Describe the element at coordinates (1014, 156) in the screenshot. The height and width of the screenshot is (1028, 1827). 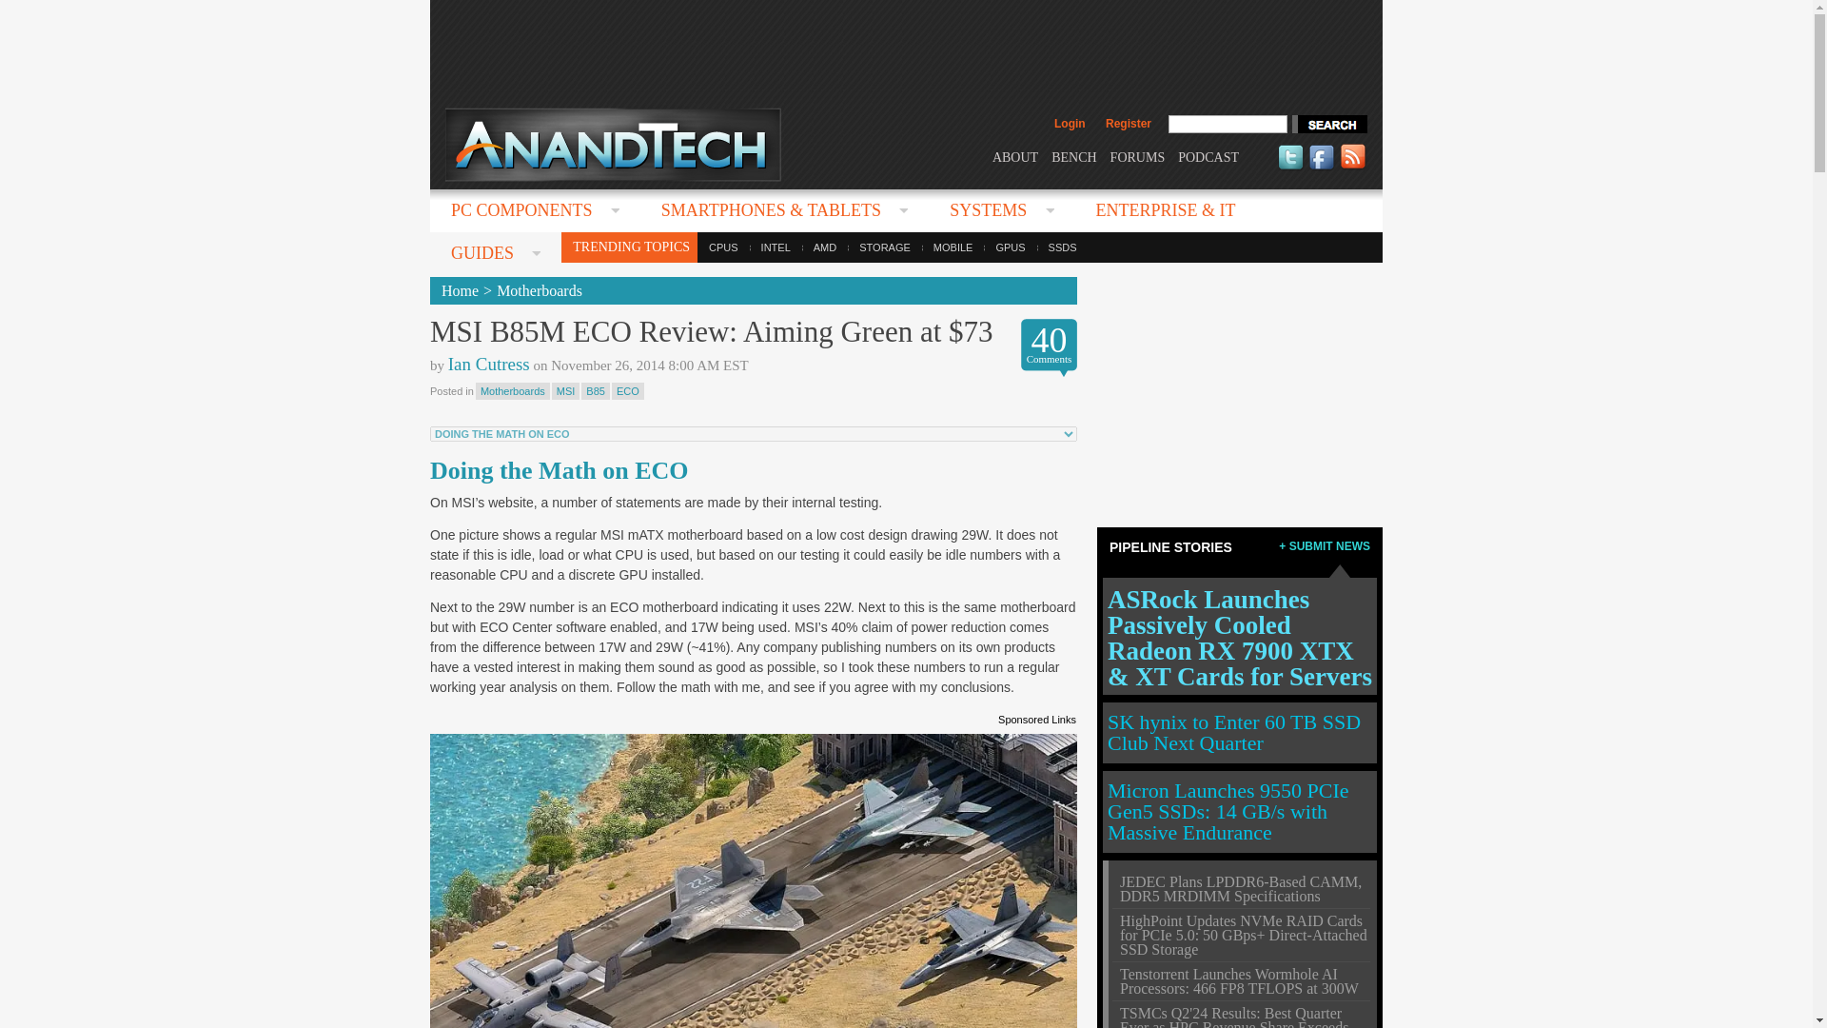
I see `ABOUT` at that location.